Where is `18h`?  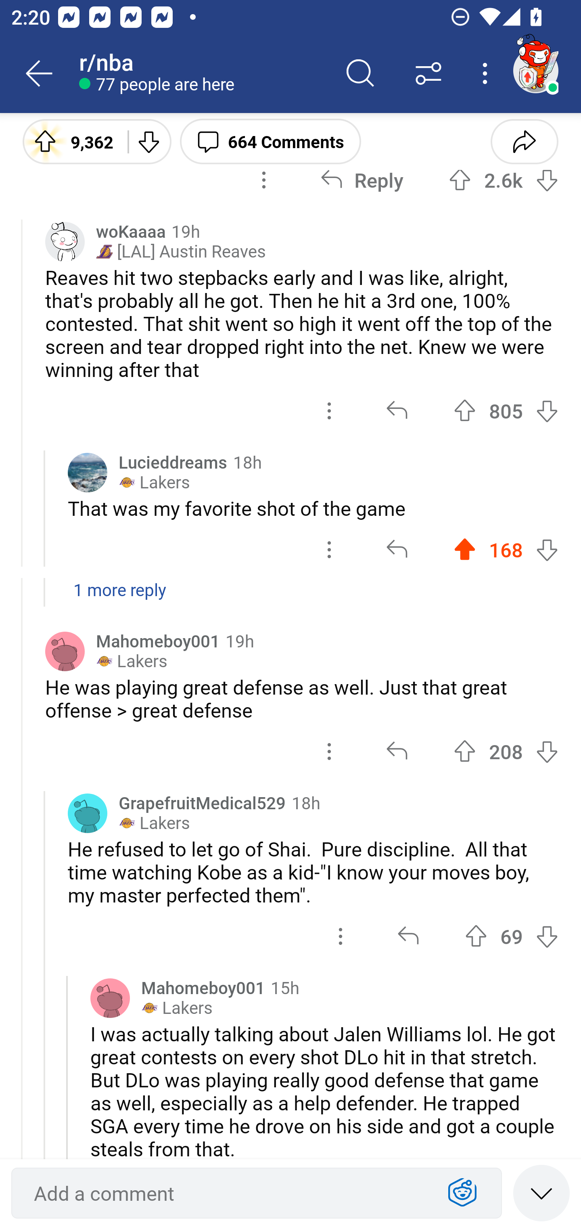 18h is located at coordinates (247, 462).